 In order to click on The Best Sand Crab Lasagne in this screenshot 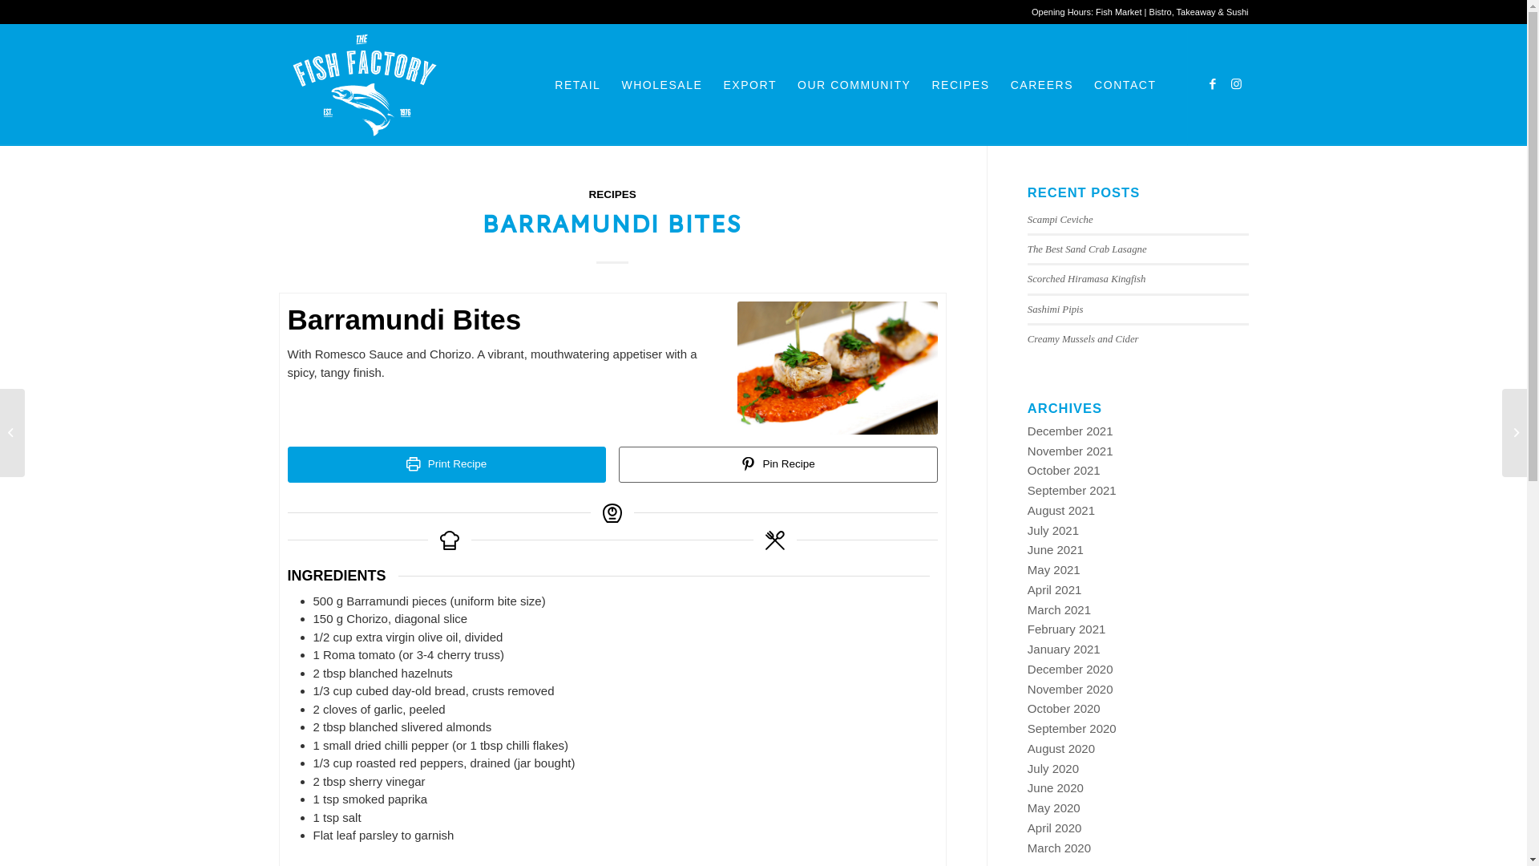, I will do `click(1087, 249)`.